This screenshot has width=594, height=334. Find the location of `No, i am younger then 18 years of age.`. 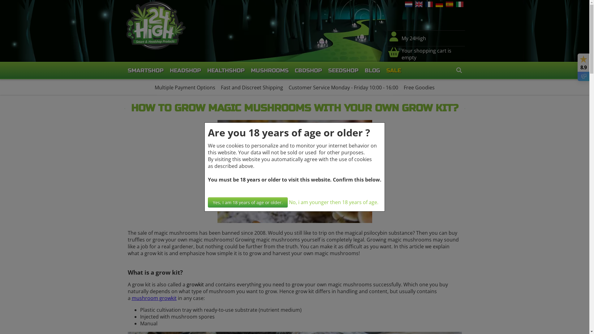

No, i am younger then 18 years of age. is located at coordinates (334, 202).